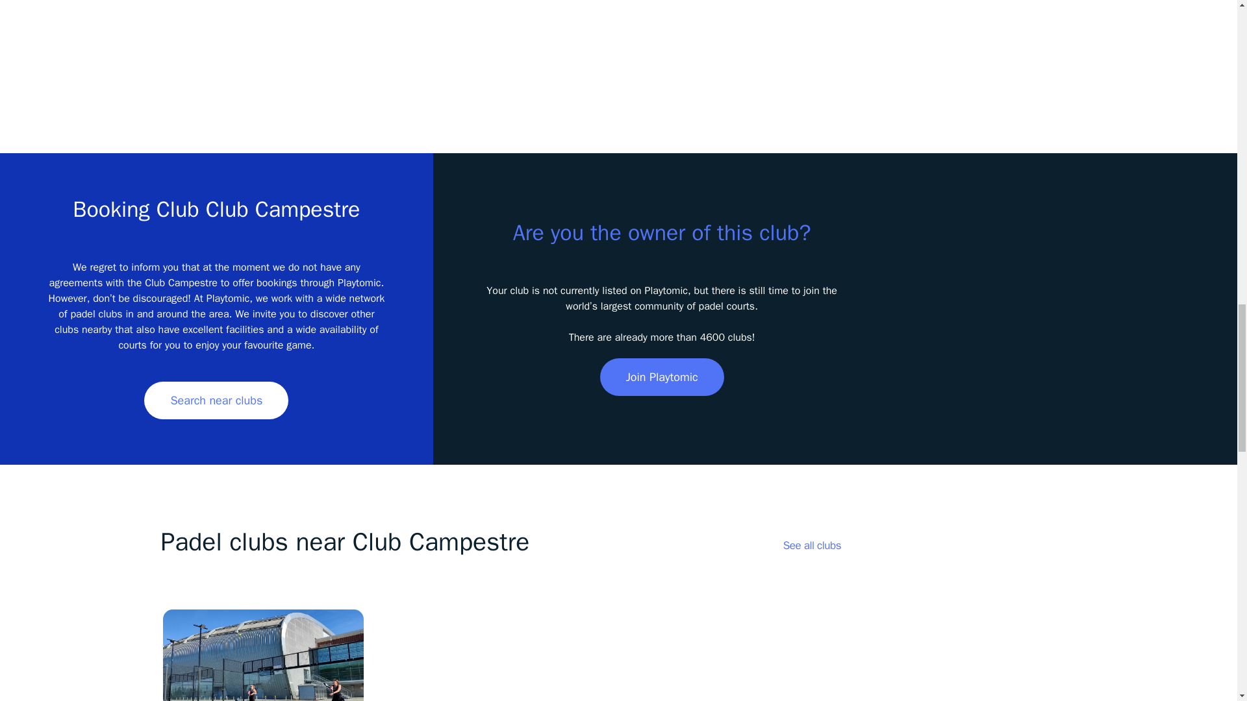 The width and height of the screenshot is (1247, 701). What do you see at coordinates (662, 376) in the screenshot?
I see `Join Playtomic` at bounding box center [662, 376].